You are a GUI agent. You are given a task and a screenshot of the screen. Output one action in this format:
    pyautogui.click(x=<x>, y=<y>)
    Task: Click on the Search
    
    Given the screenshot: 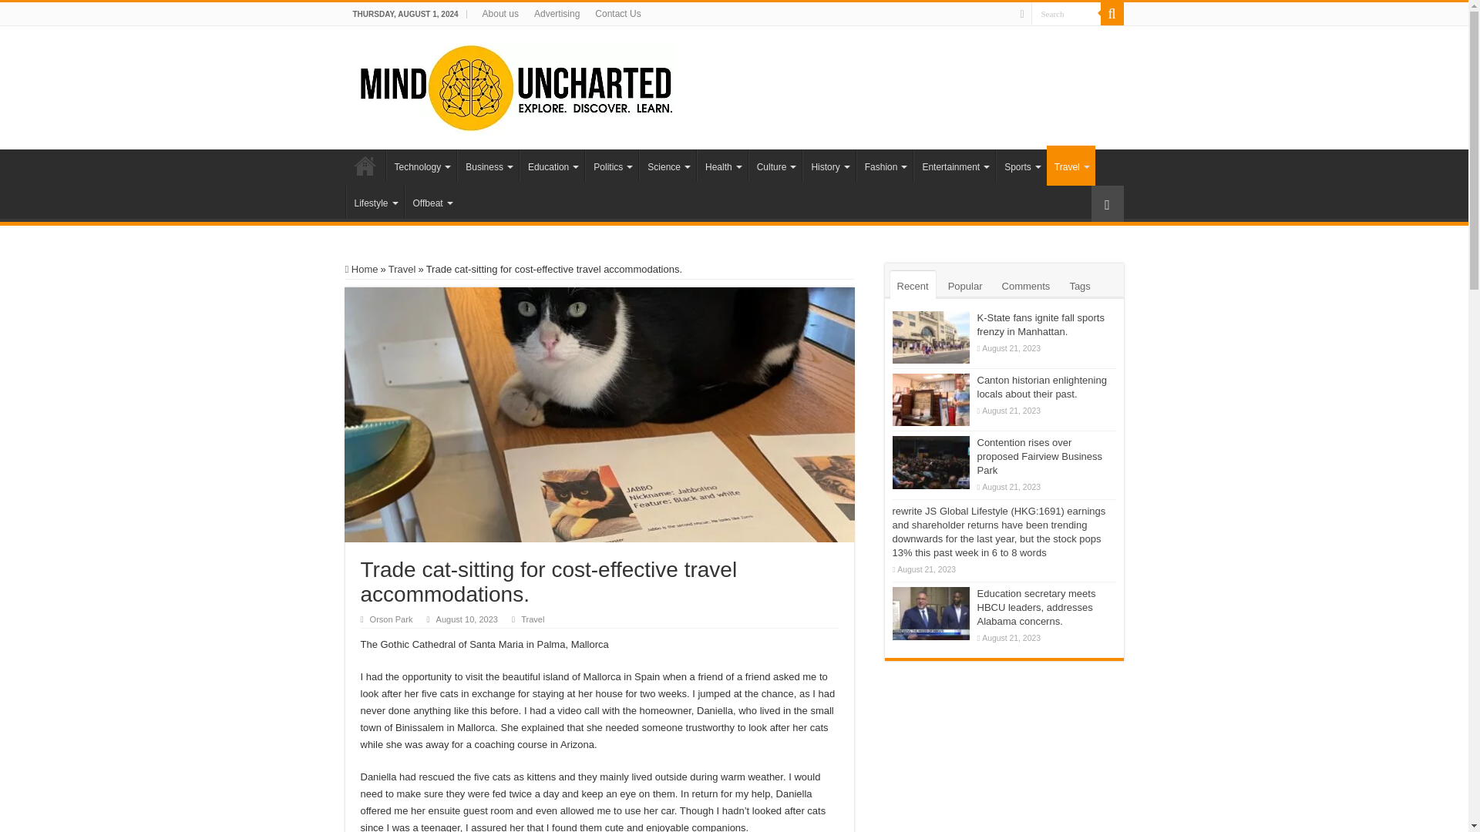 What is the action you would take?
    pyautogui.click(x=1066, y=14)
    